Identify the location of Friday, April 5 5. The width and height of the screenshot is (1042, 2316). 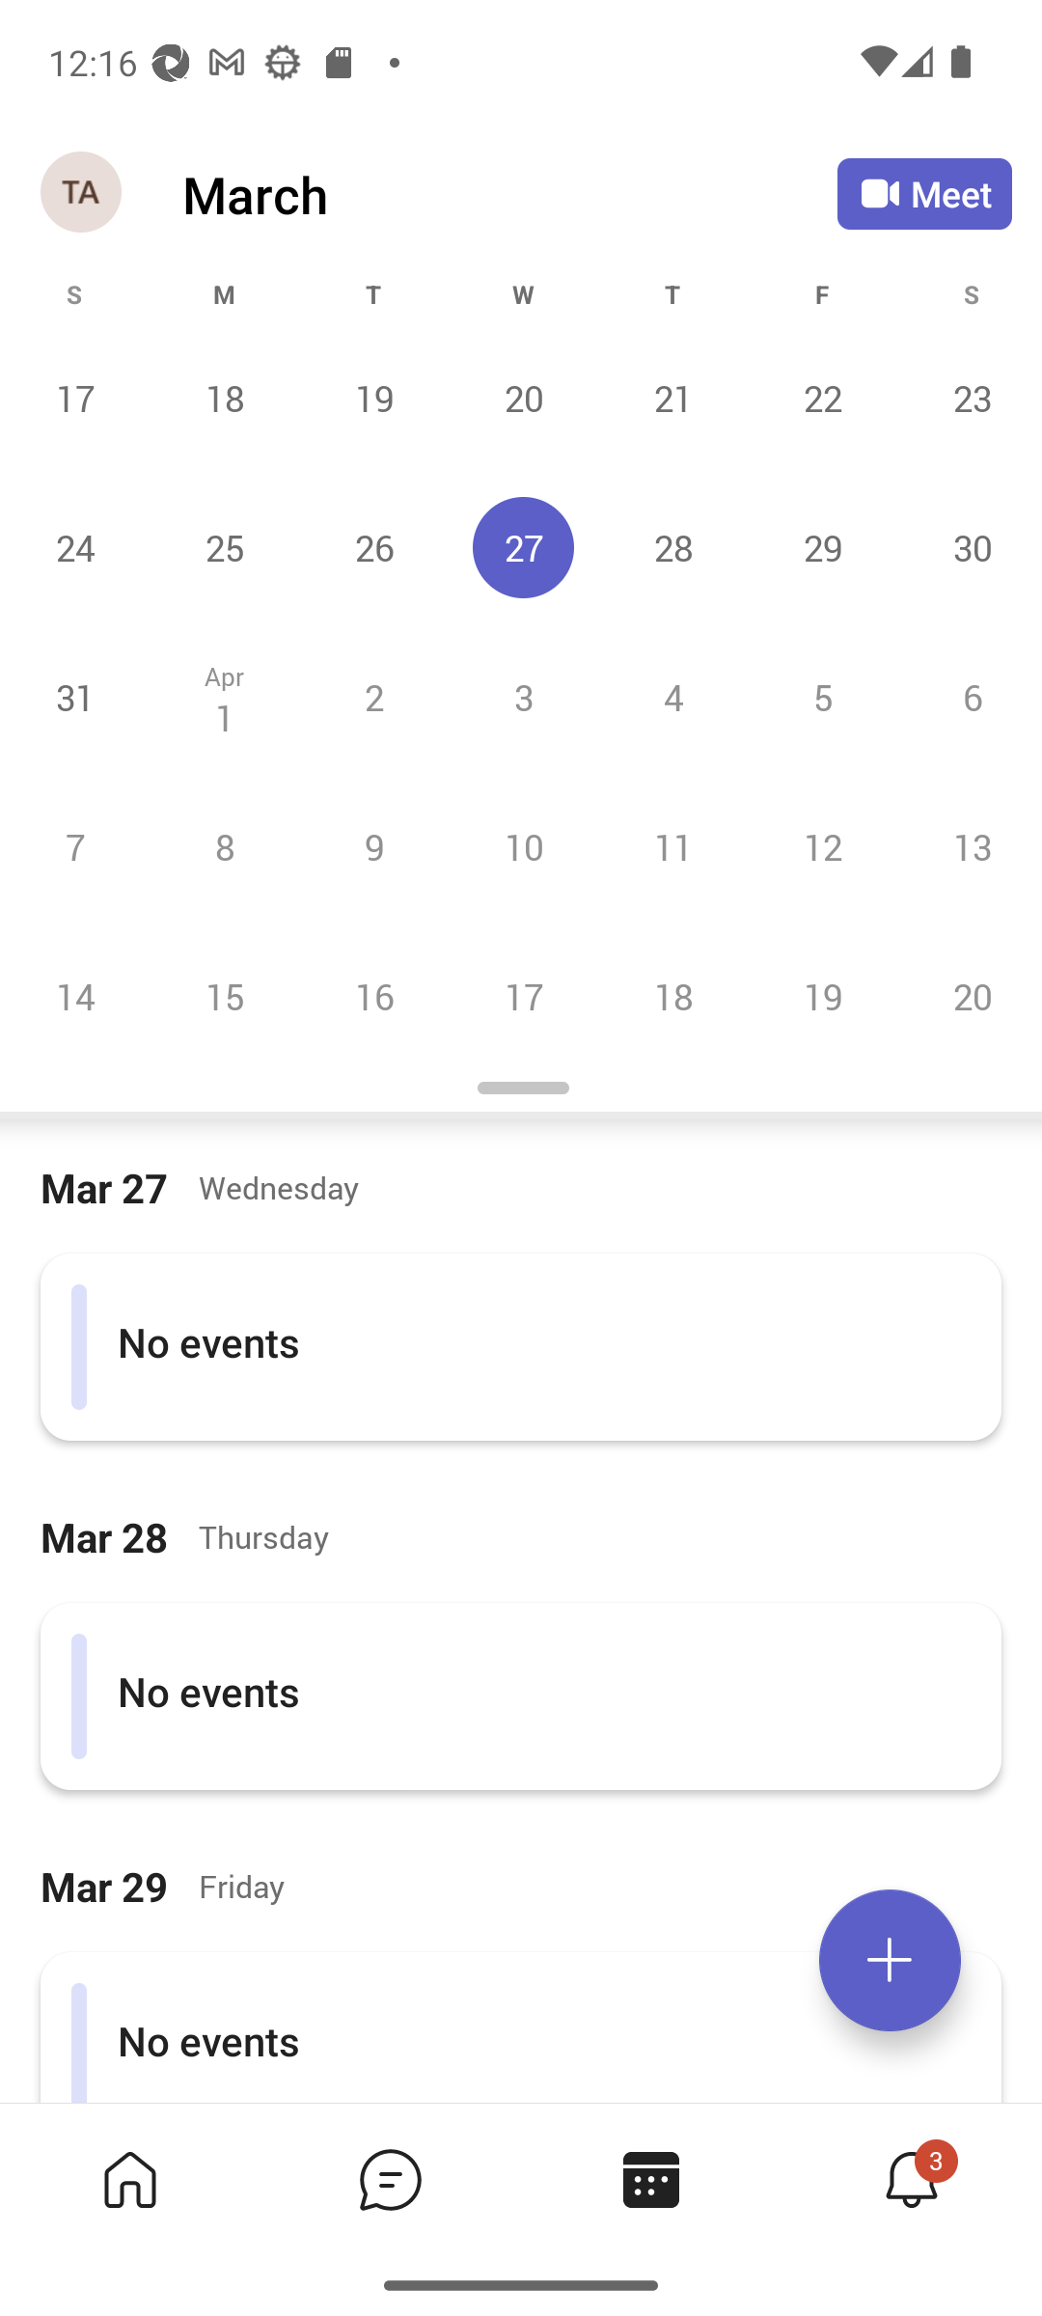
(822, 697).